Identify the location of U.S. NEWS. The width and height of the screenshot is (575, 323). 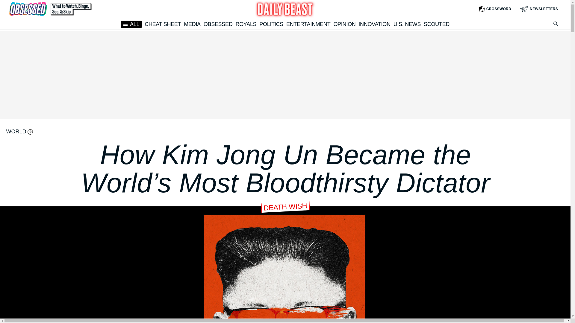
(407, 24).